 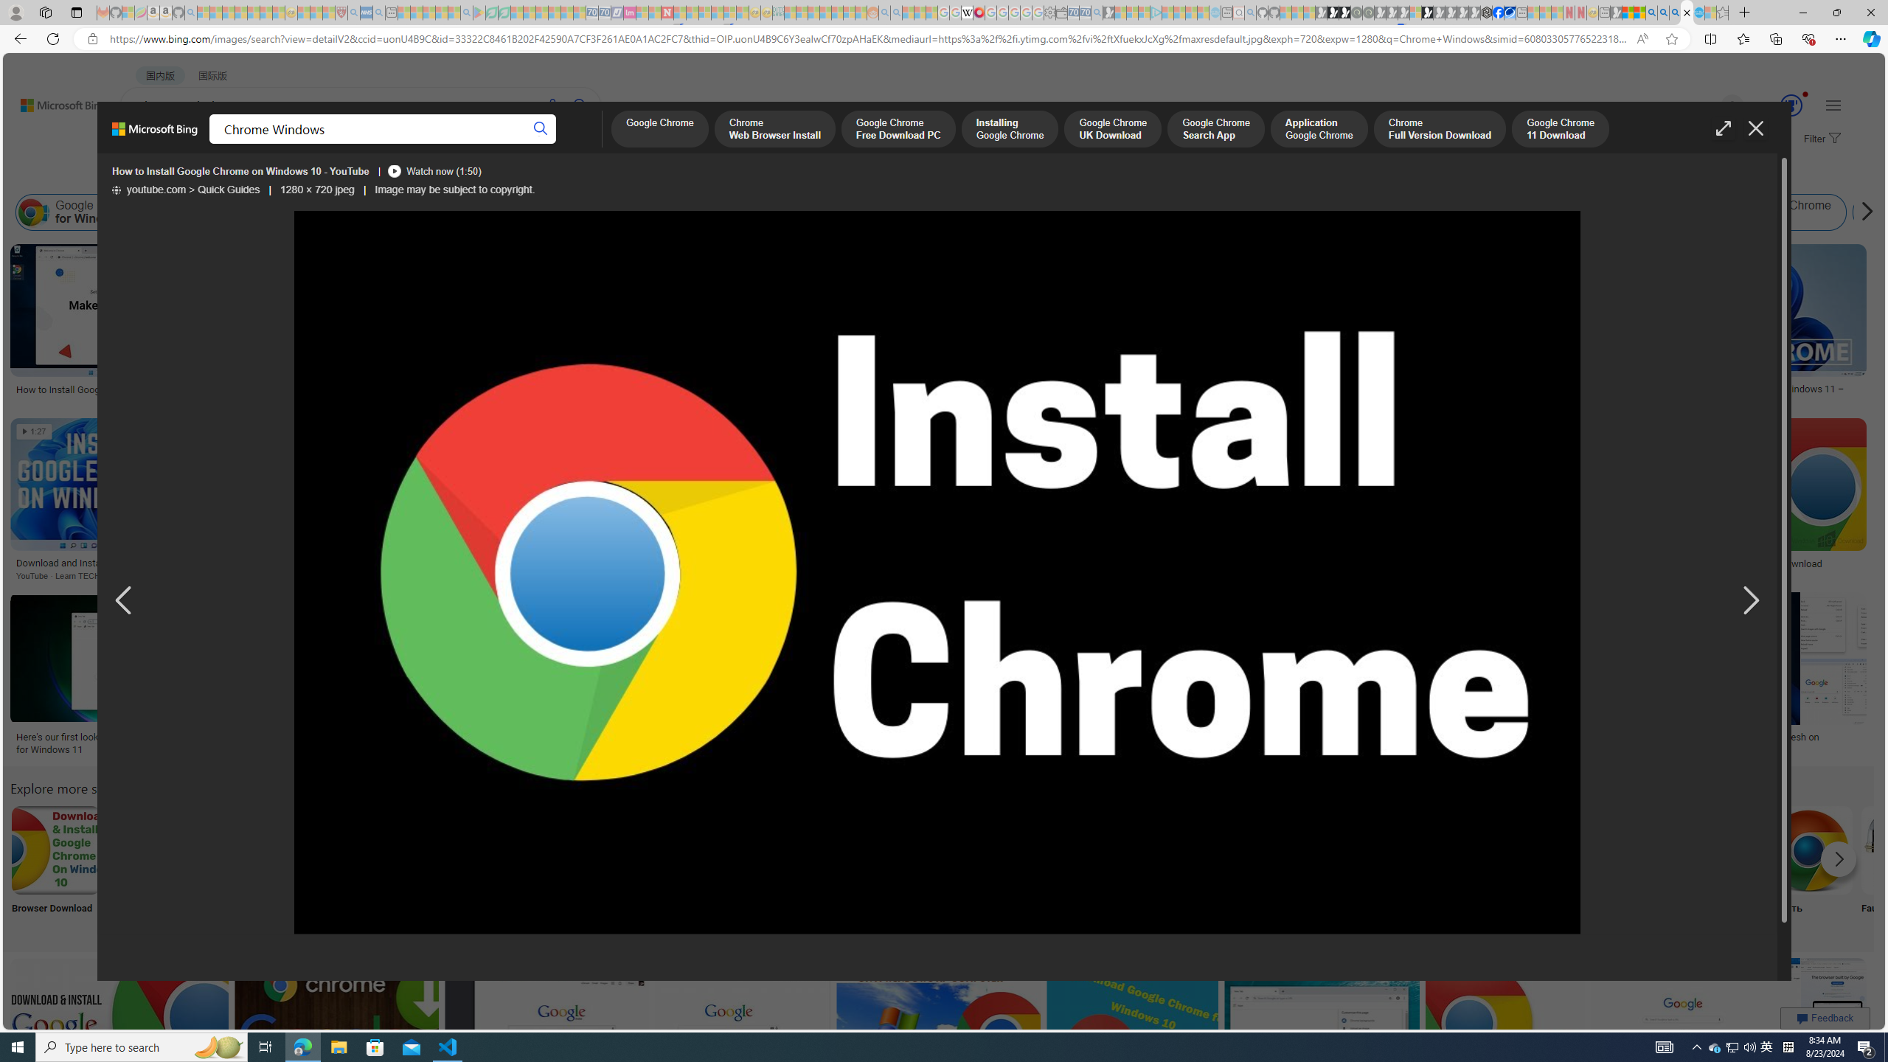 I want to click on Future Focus Report 2024 - Sleeping, so click(x=1367, y=13).